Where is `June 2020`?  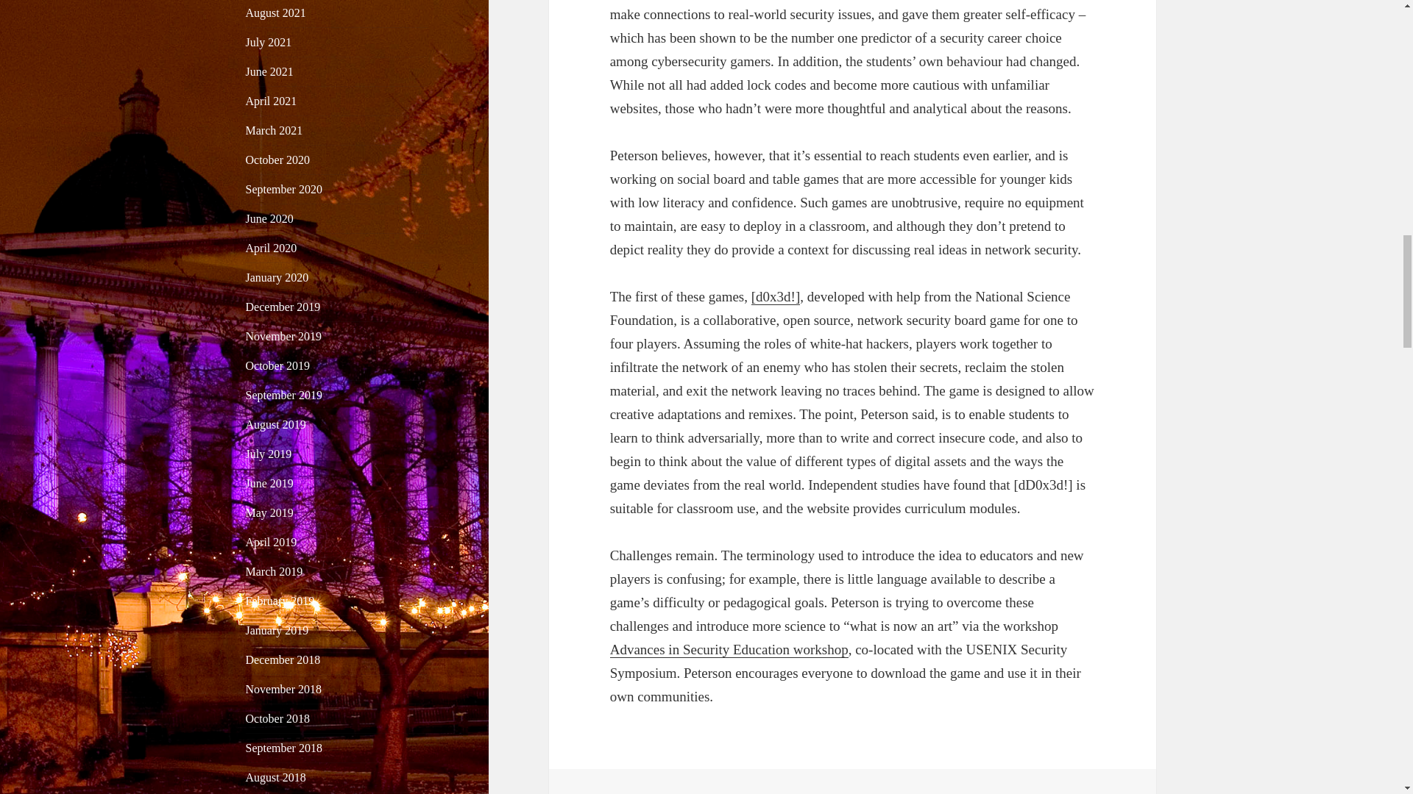 June 2020 is located at coordinates (269, 218).